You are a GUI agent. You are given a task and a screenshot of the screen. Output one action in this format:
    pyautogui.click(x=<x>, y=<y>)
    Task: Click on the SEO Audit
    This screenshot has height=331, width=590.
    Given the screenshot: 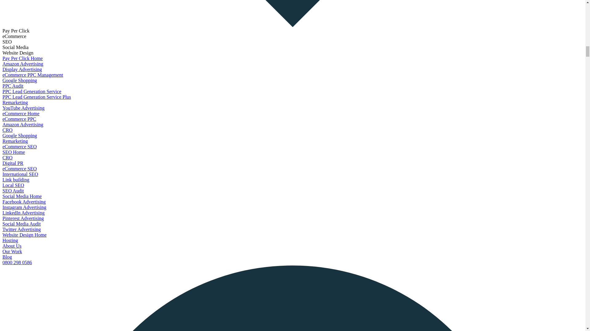 What is the action you would take?
    pyautogui.click(x=13, y=191)
    